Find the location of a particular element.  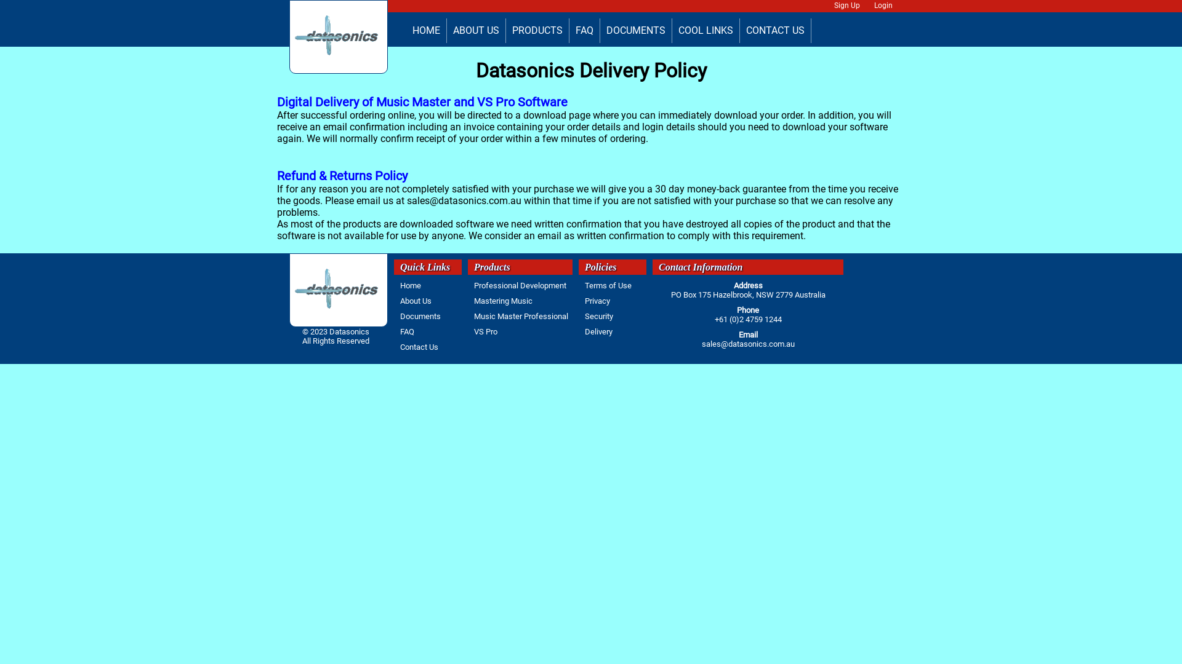

About Us is located at coordinates (412, 301).